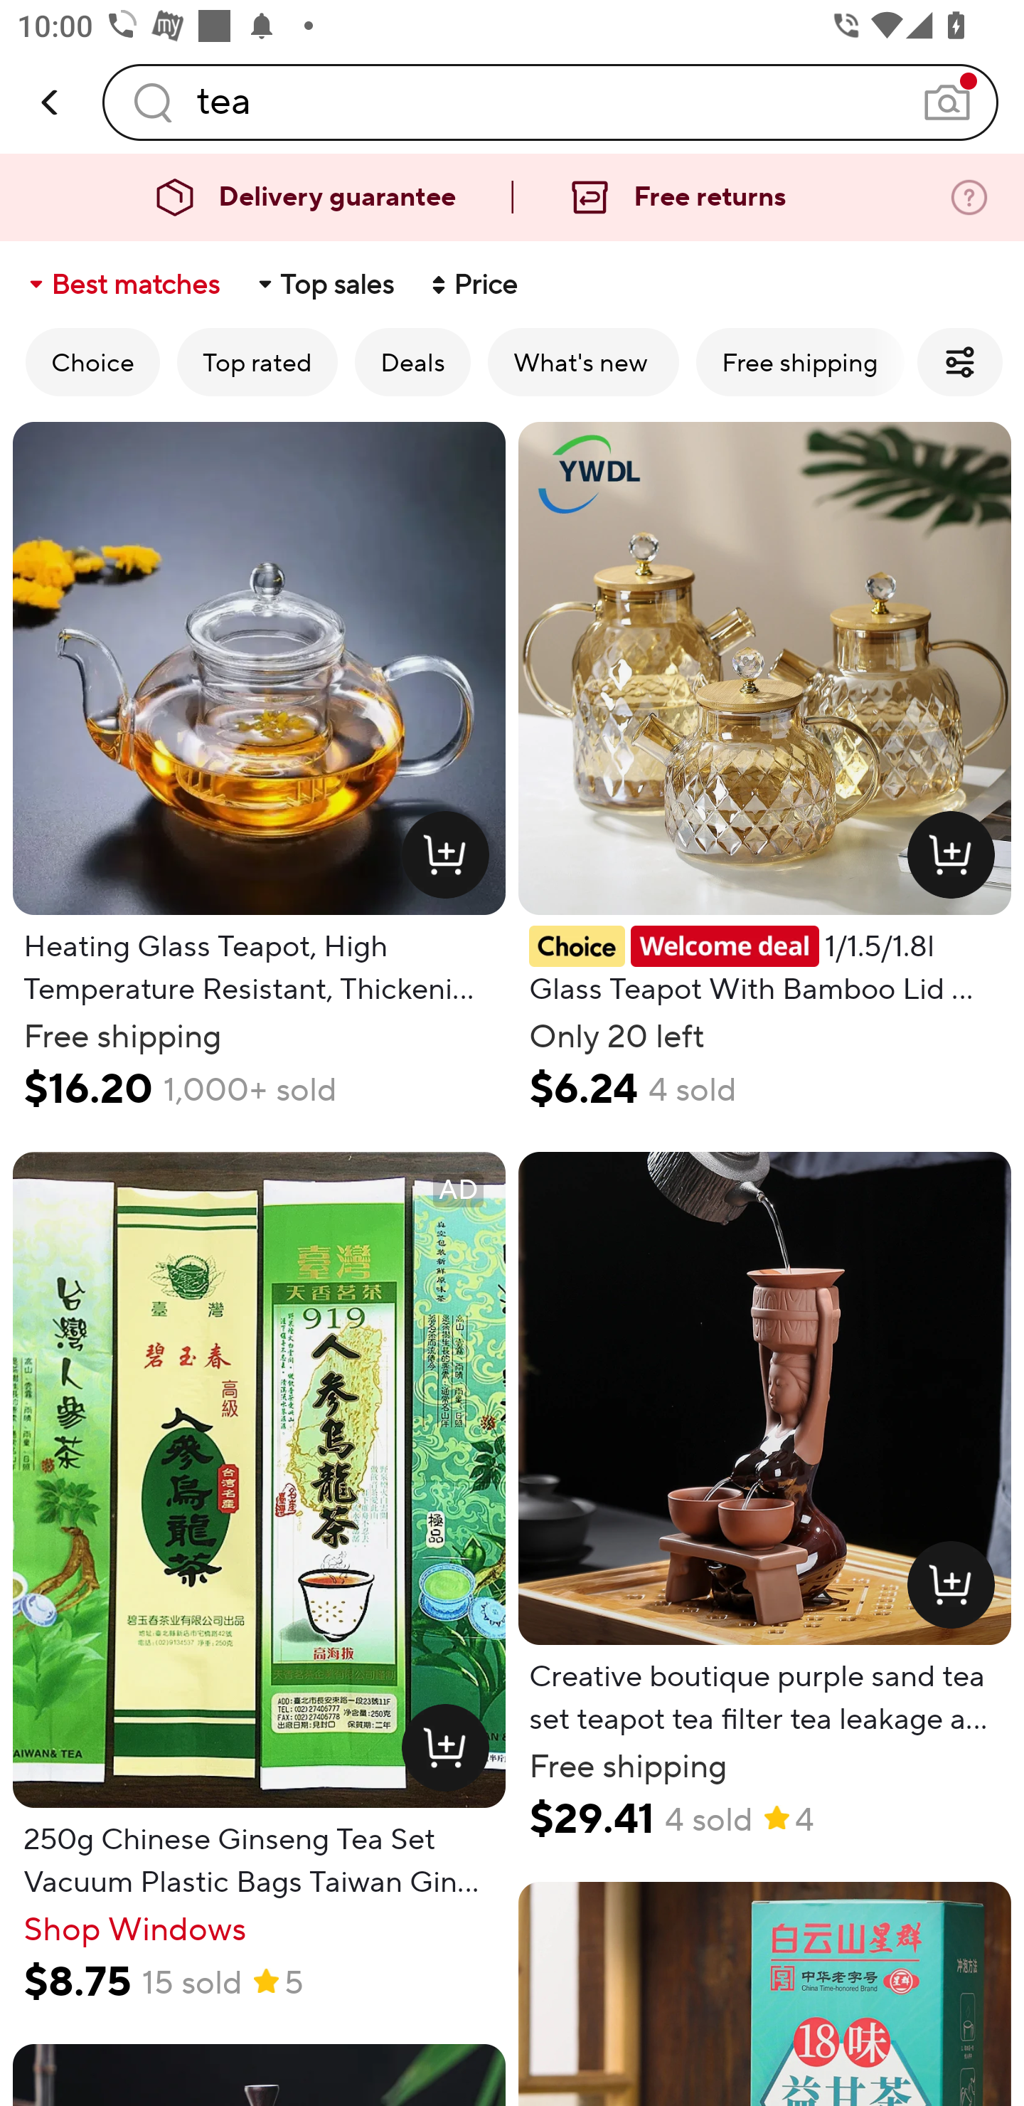 This screenshot has height=2106, width=1024. Describe the element at coordinates (583, 361) in the screenshot. I see `What's new ` at that location.